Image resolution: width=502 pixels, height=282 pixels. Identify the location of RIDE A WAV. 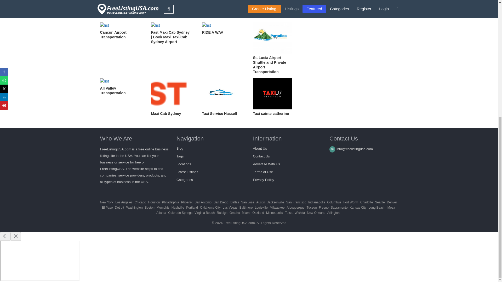
(223, 28).